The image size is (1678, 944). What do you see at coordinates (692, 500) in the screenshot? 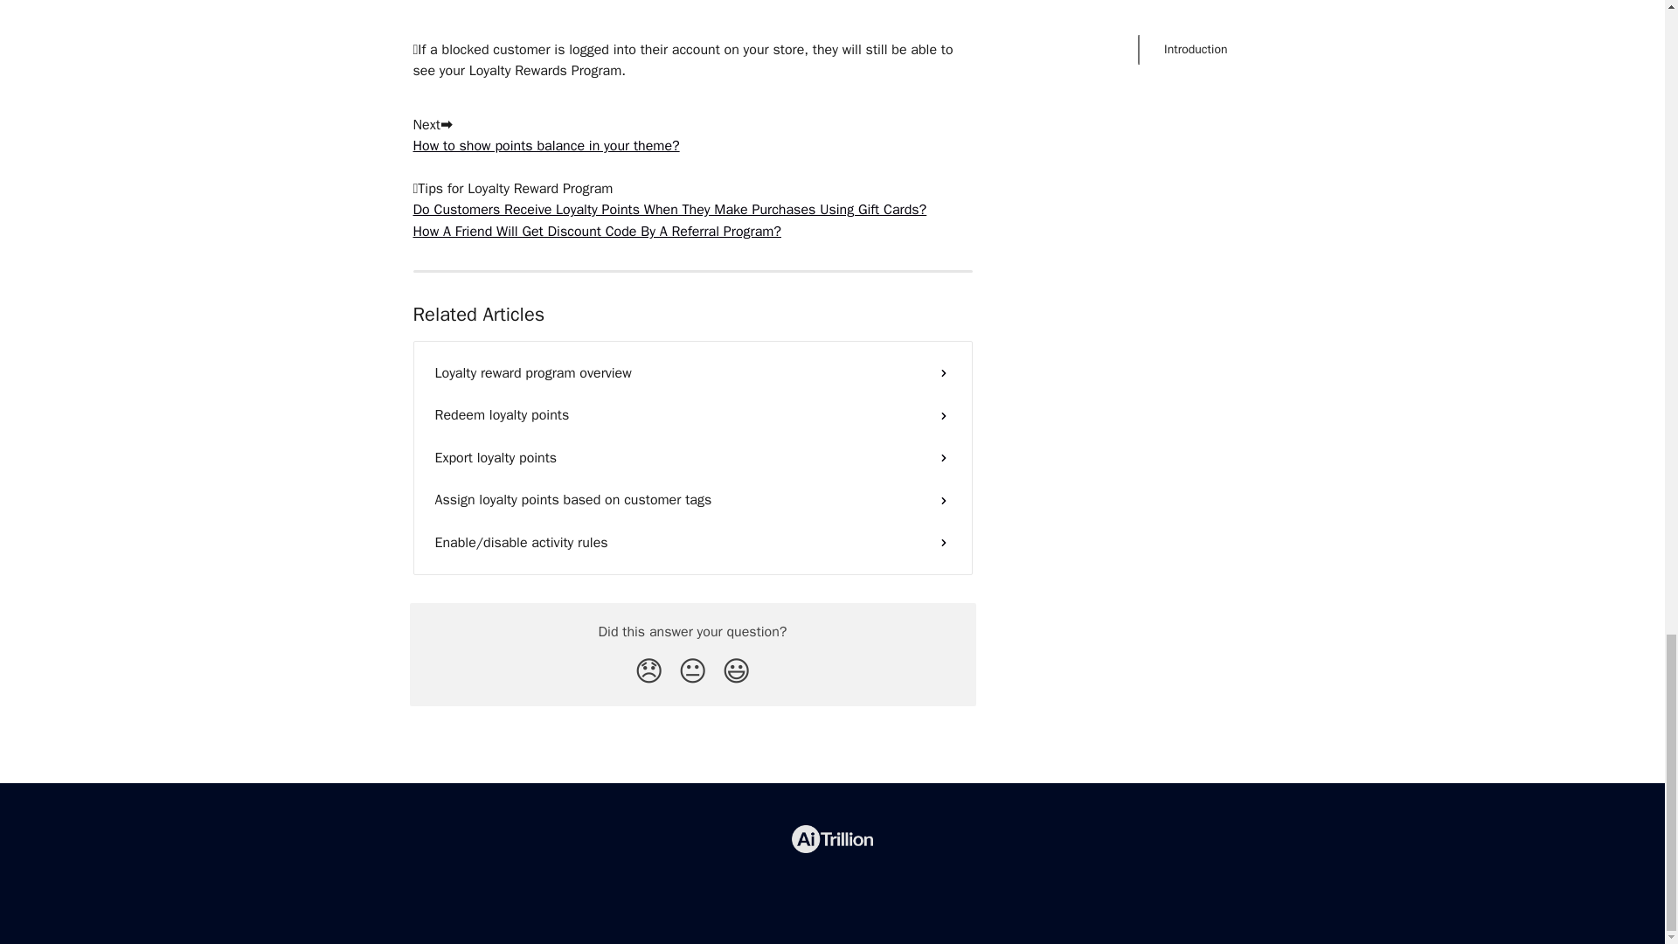
I see `Assign loyalty points based on customer tags` at bounding box center [692, 500].